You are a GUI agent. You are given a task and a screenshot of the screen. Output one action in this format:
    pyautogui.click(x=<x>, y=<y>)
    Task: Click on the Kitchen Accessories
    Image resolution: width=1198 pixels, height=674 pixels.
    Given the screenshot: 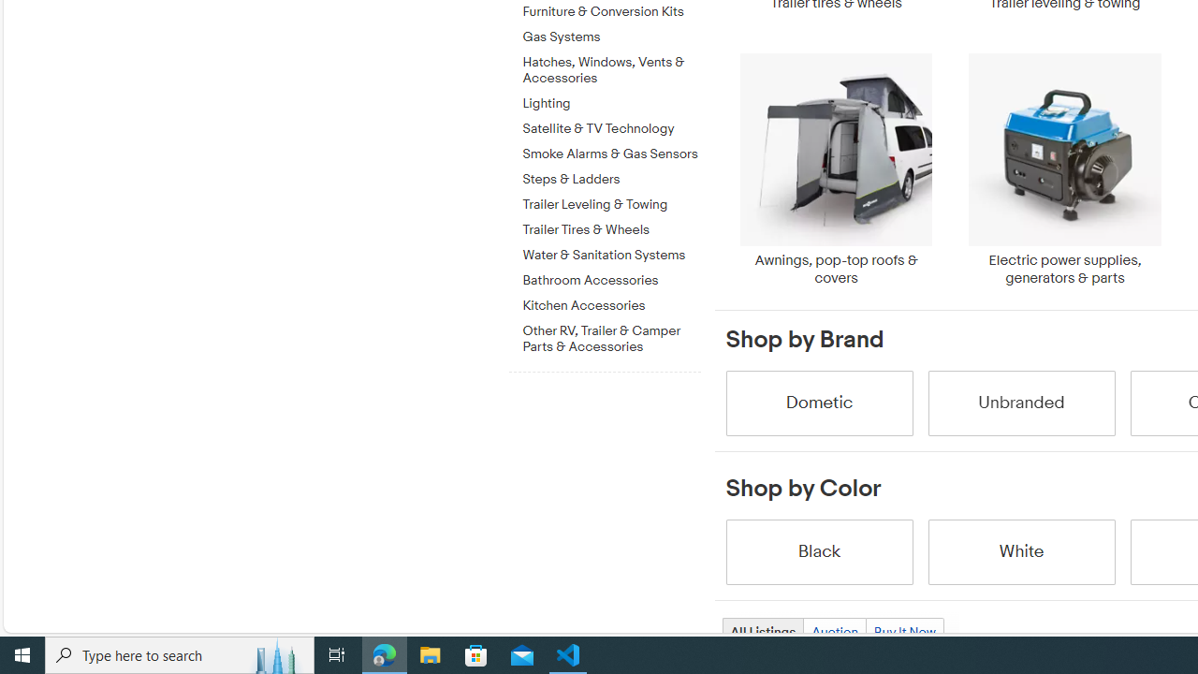 What is the action you would take?
    pyautogui.click(x=611, y=306)
    